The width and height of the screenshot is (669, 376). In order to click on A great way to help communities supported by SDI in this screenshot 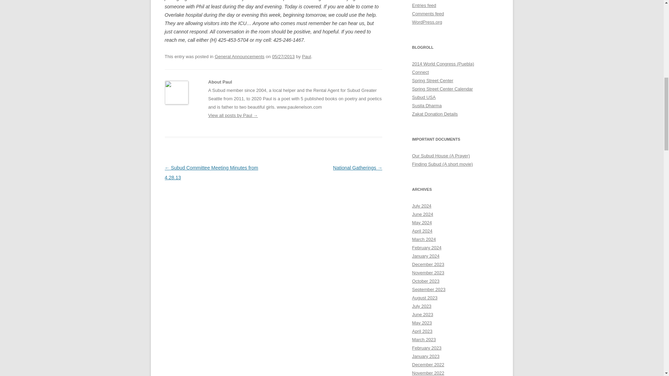, I will do `click(435, 113)`.